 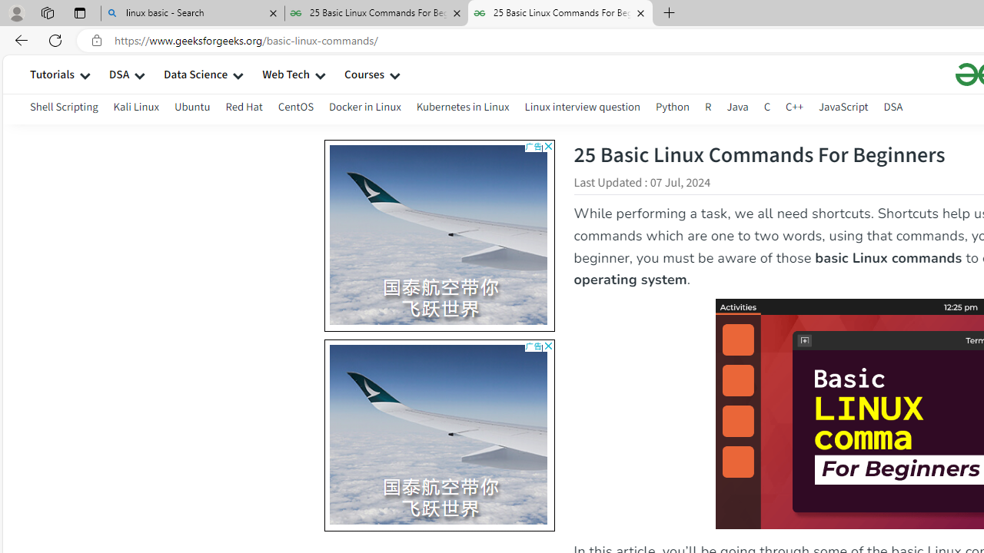 What do you see at coordinates (324, 341) in the screenshot?
I see `AutomationID: wheel` at bounding box center [324, 341].